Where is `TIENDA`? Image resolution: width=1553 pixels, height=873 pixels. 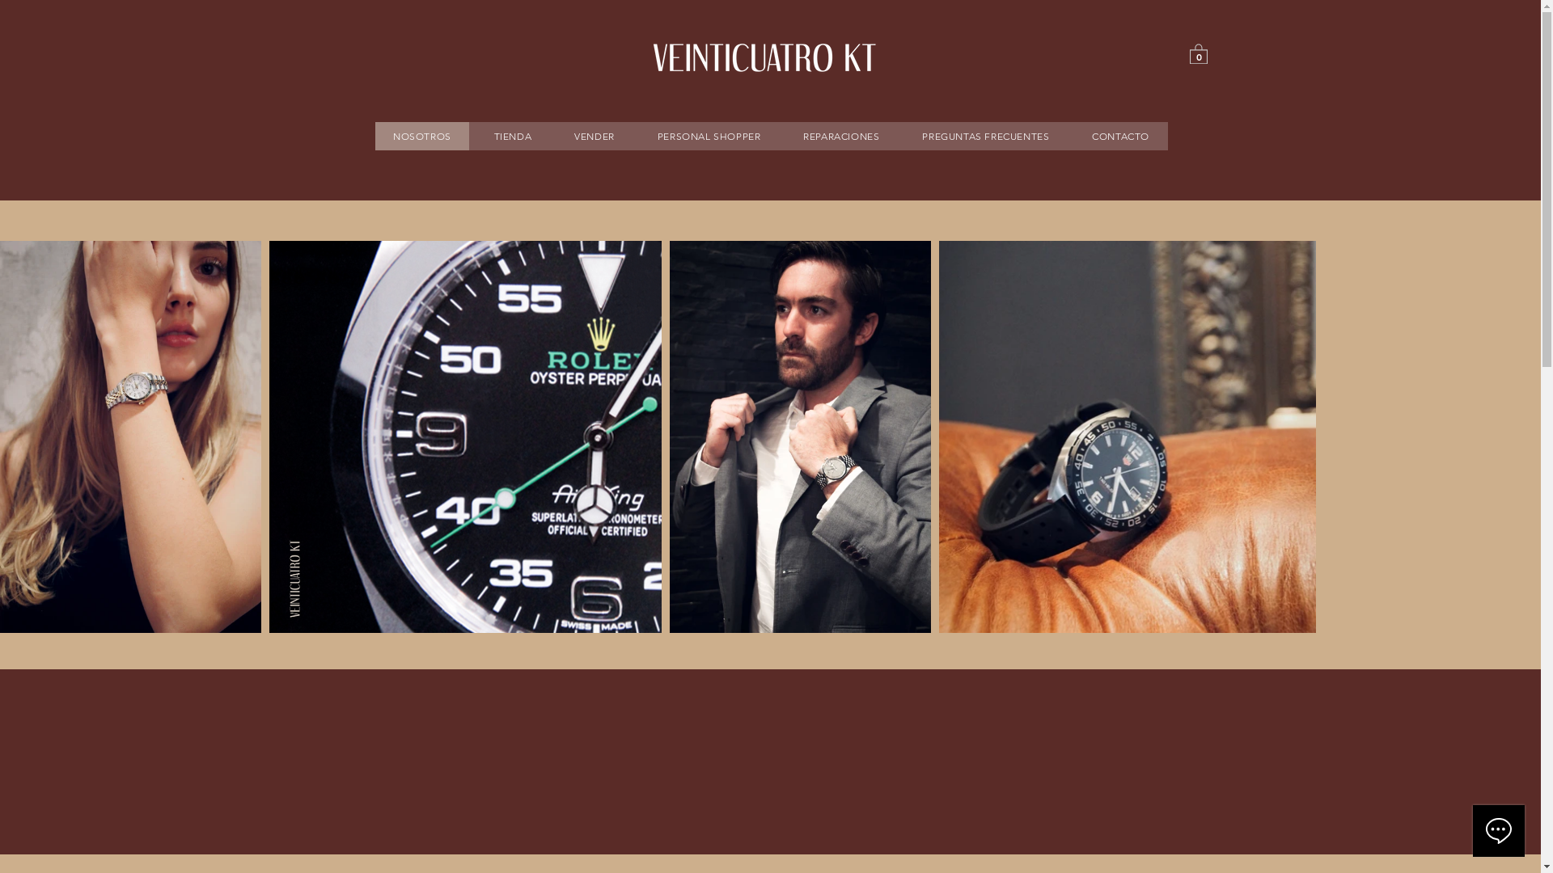
TIENDA is located at coordinates (513, 136).